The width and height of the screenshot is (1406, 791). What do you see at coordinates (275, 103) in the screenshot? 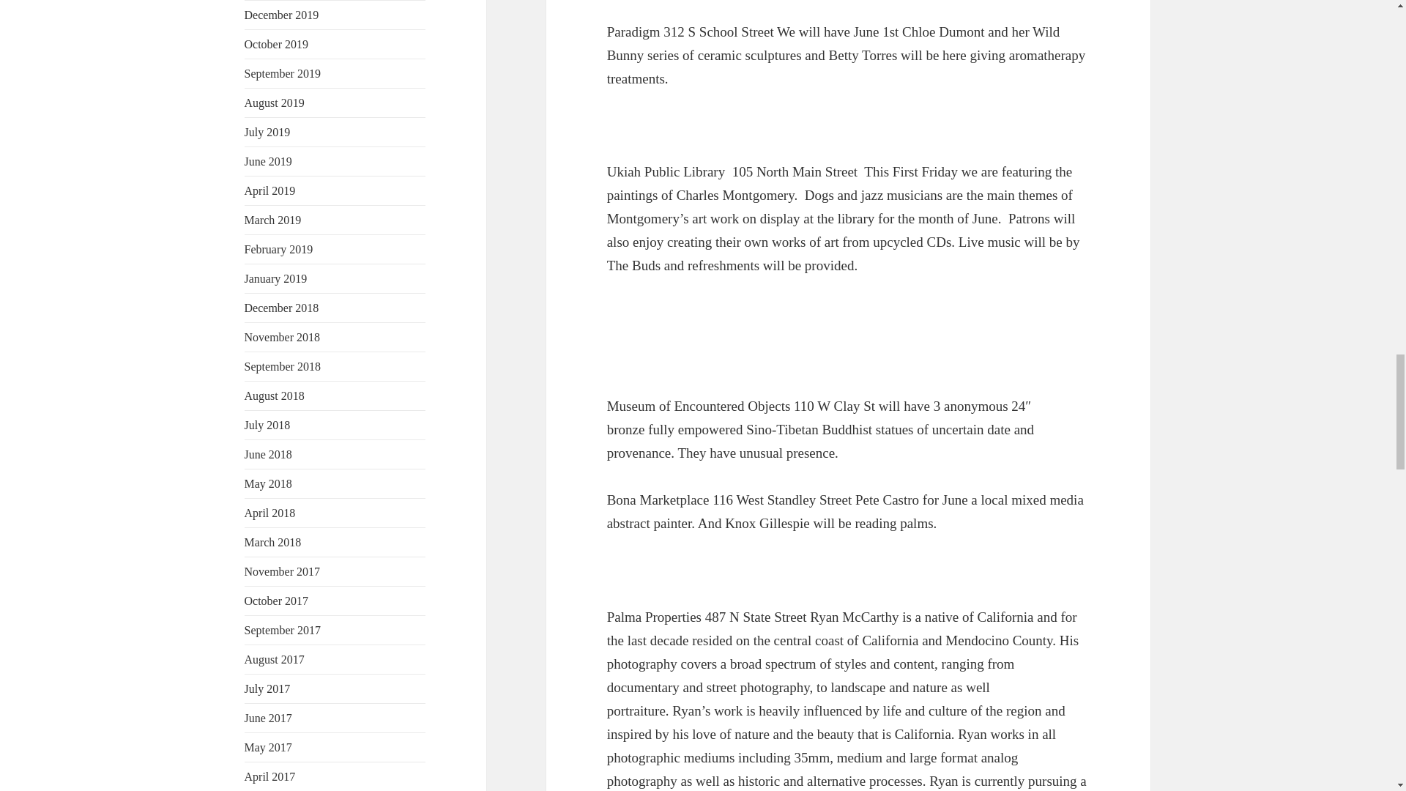
I see `August 2019` at bounding box center [275, 103].